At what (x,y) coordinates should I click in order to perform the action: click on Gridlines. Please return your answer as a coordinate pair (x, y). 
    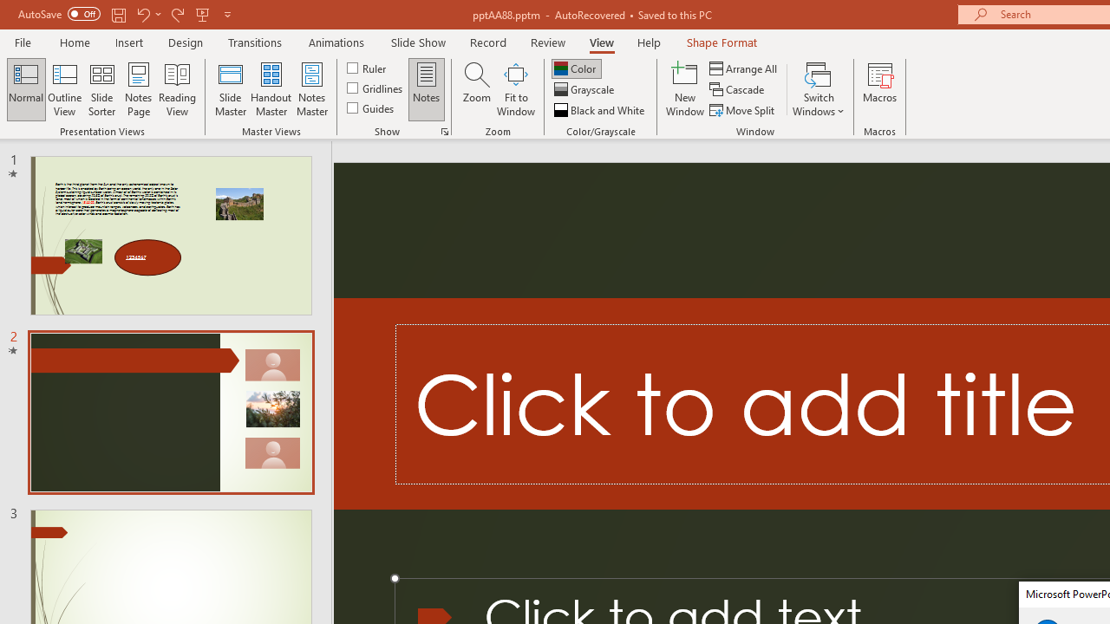
    Looking at the image, I should click on (376, 88).